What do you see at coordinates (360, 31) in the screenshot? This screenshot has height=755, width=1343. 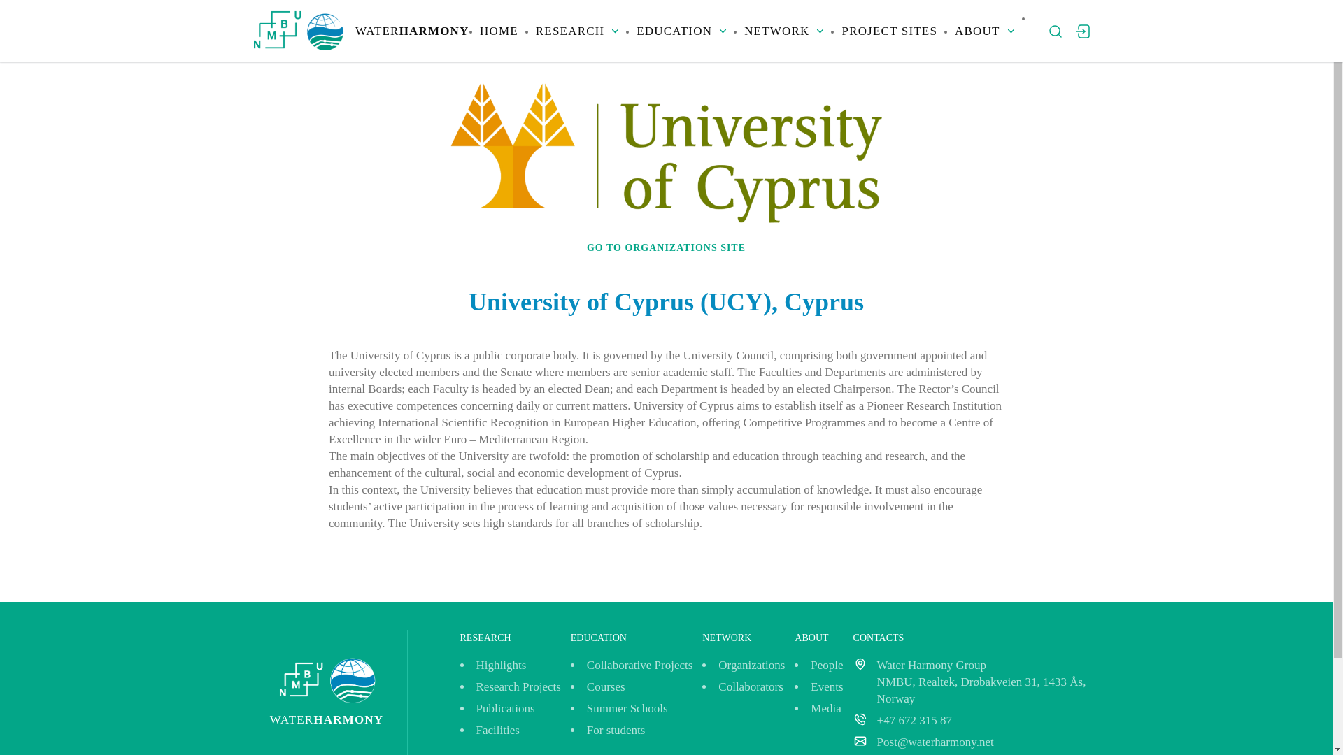 I see `WATERHARMONY` at bounding box center [360, 31].